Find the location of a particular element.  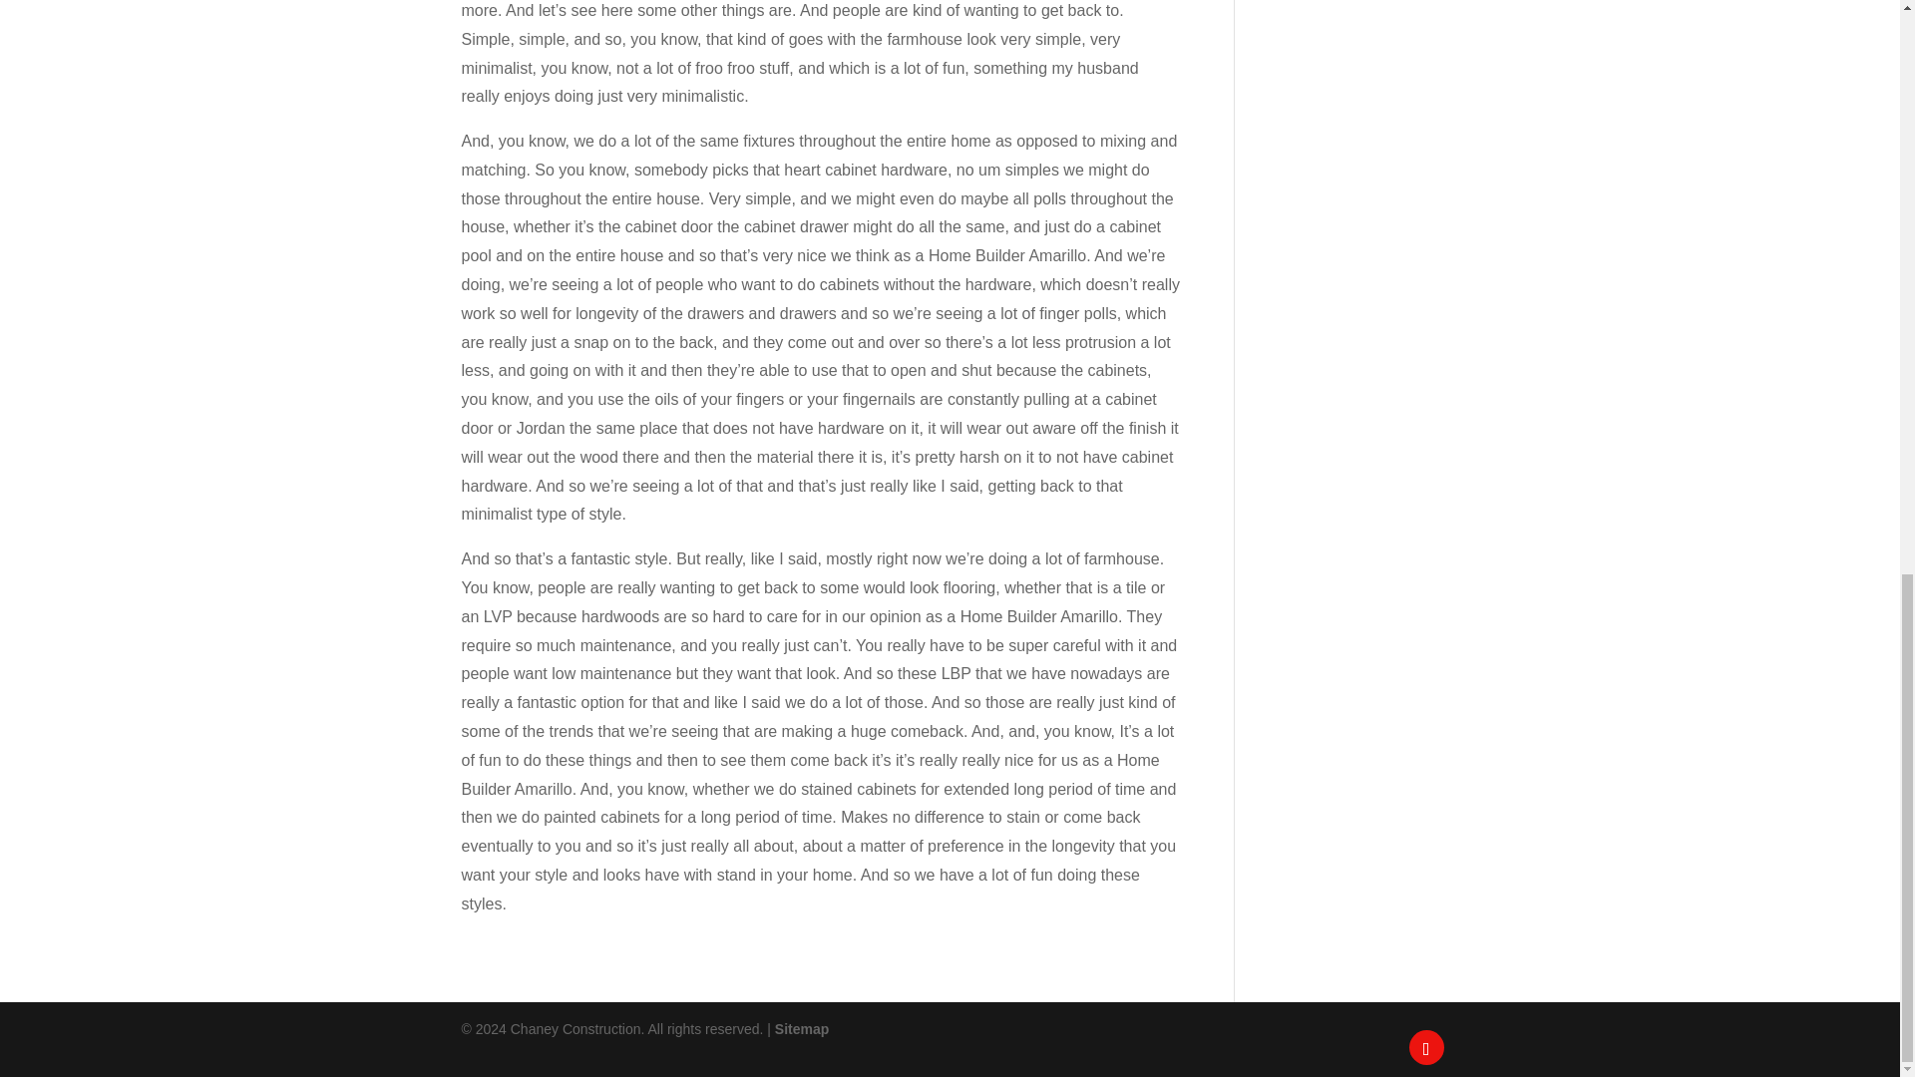

Sitemap is located at coordinates (802, 1029).